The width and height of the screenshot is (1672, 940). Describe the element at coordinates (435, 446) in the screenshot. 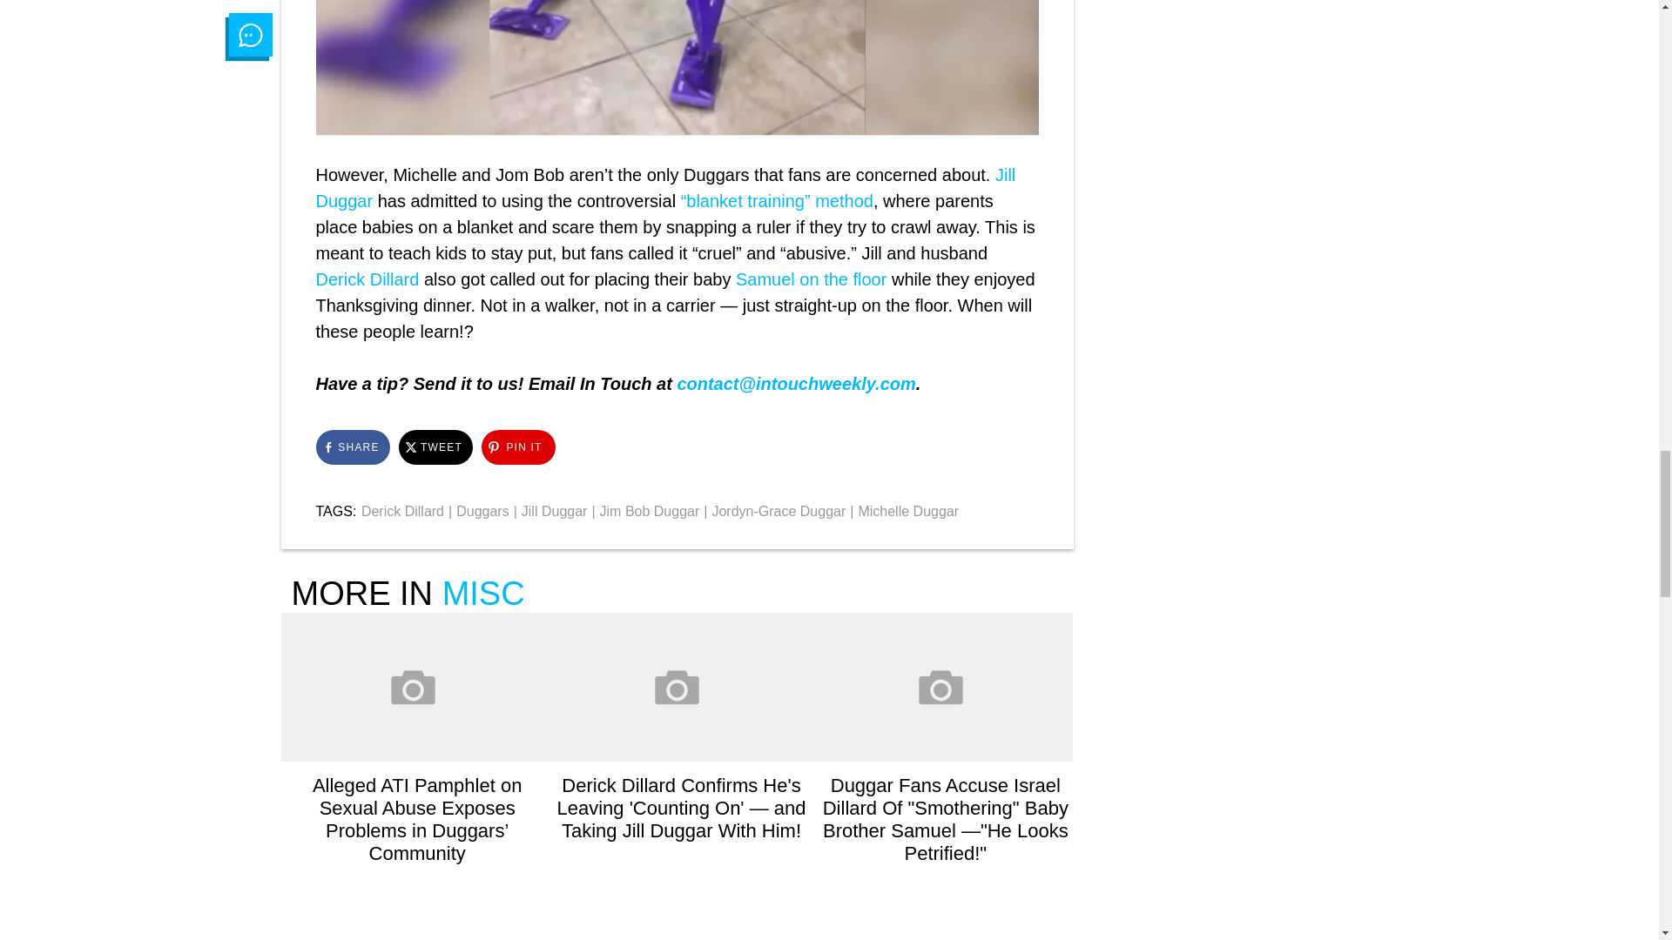

I see `Click to share on Twitter` at that location.